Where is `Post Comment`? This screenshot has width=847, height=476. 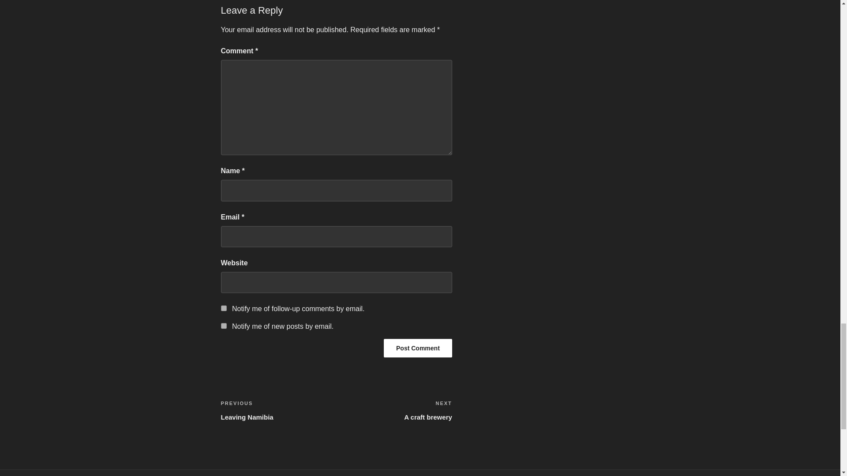 Post Comment is located at coordinates (223, 326).